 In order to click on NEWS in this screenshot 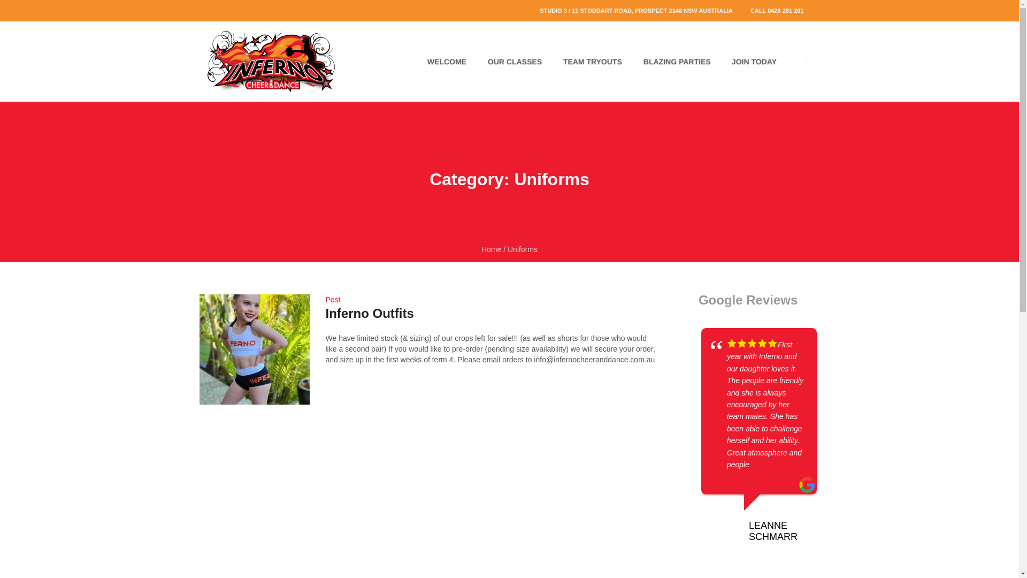, I will do `click(515, 458)`.